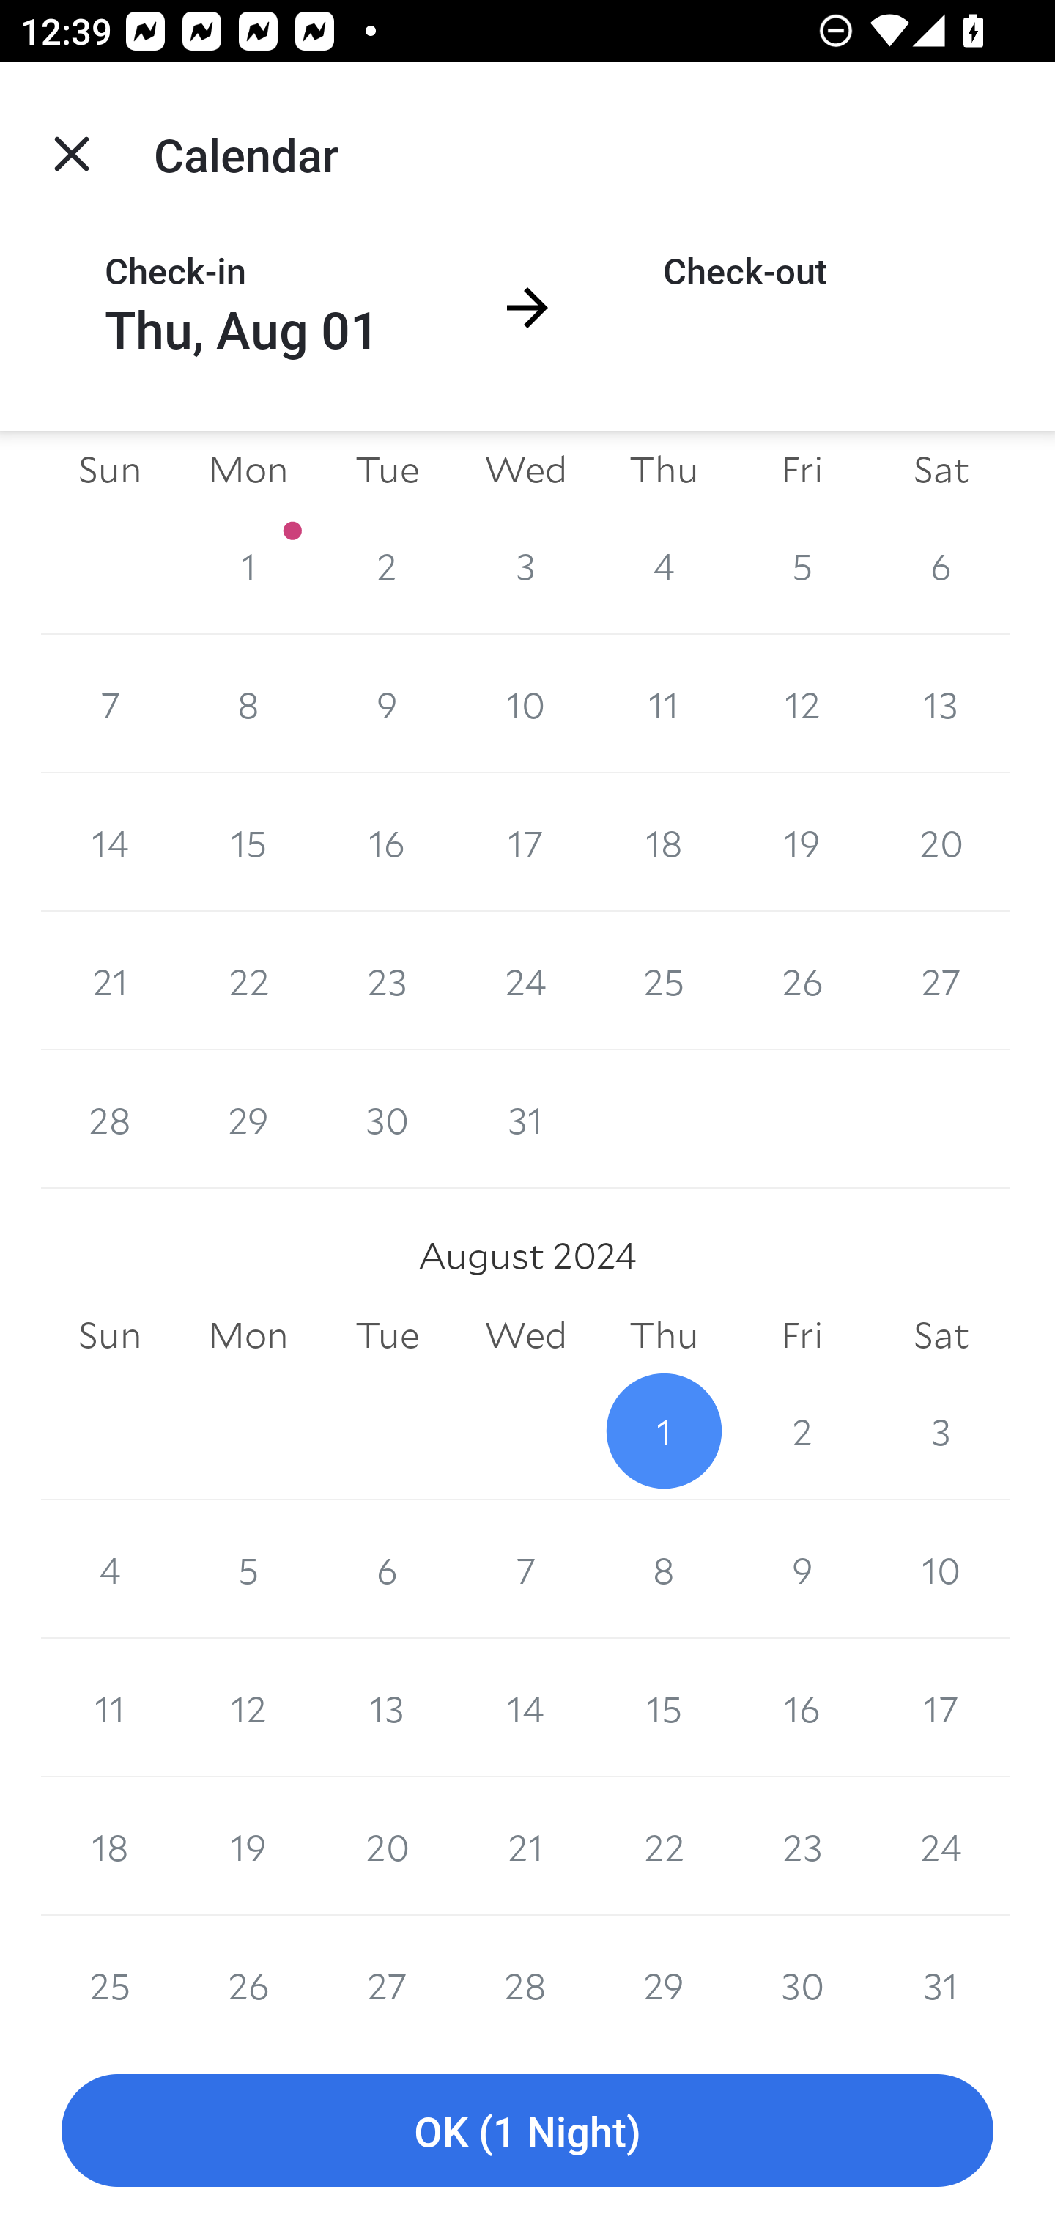 The image size is (1055, 2228). What do you see at coordinates (664, 1430) in the screenshot?
I see `1 1 August 2024` at bounding box center [664, 1430].